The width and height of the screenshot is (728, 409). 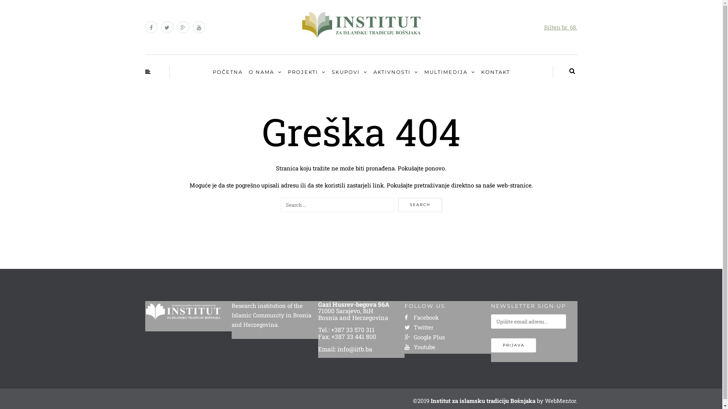 I want to click on Search, so click(x=420, y=205).